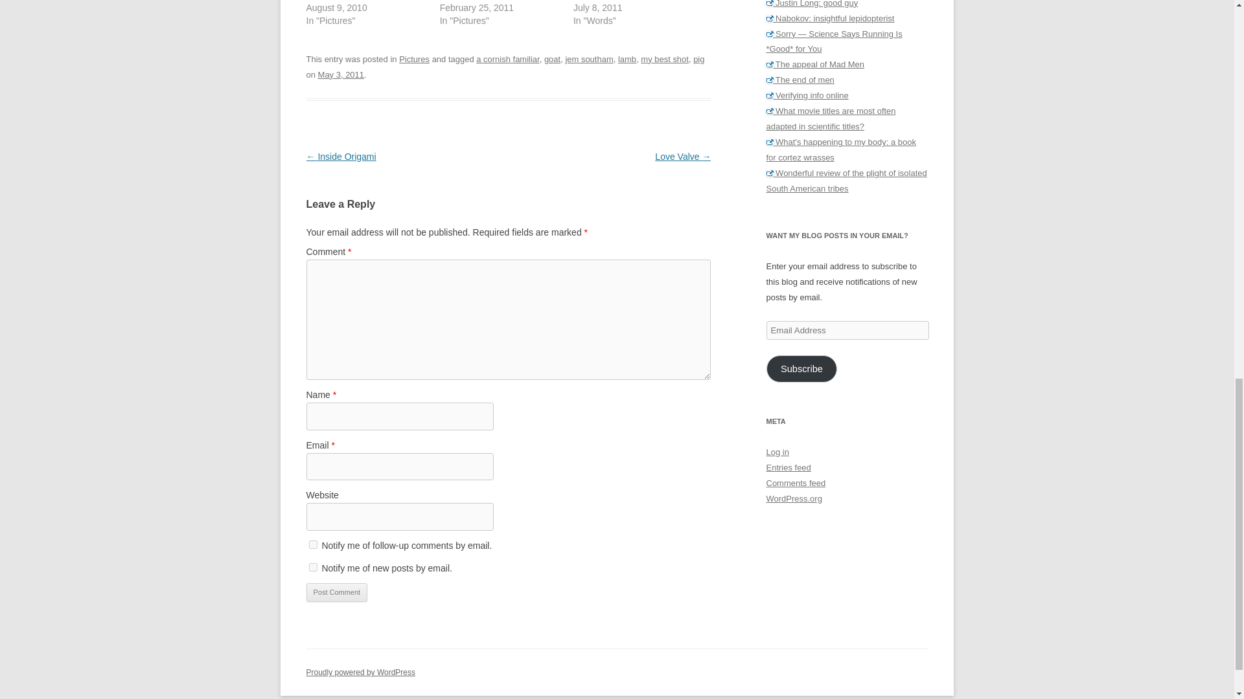 This screenshot has width=1244, height=699. What do you see at coordinates (312, 567) in the screenshot?
I see `subscribe` at bounding box center [312, 567].